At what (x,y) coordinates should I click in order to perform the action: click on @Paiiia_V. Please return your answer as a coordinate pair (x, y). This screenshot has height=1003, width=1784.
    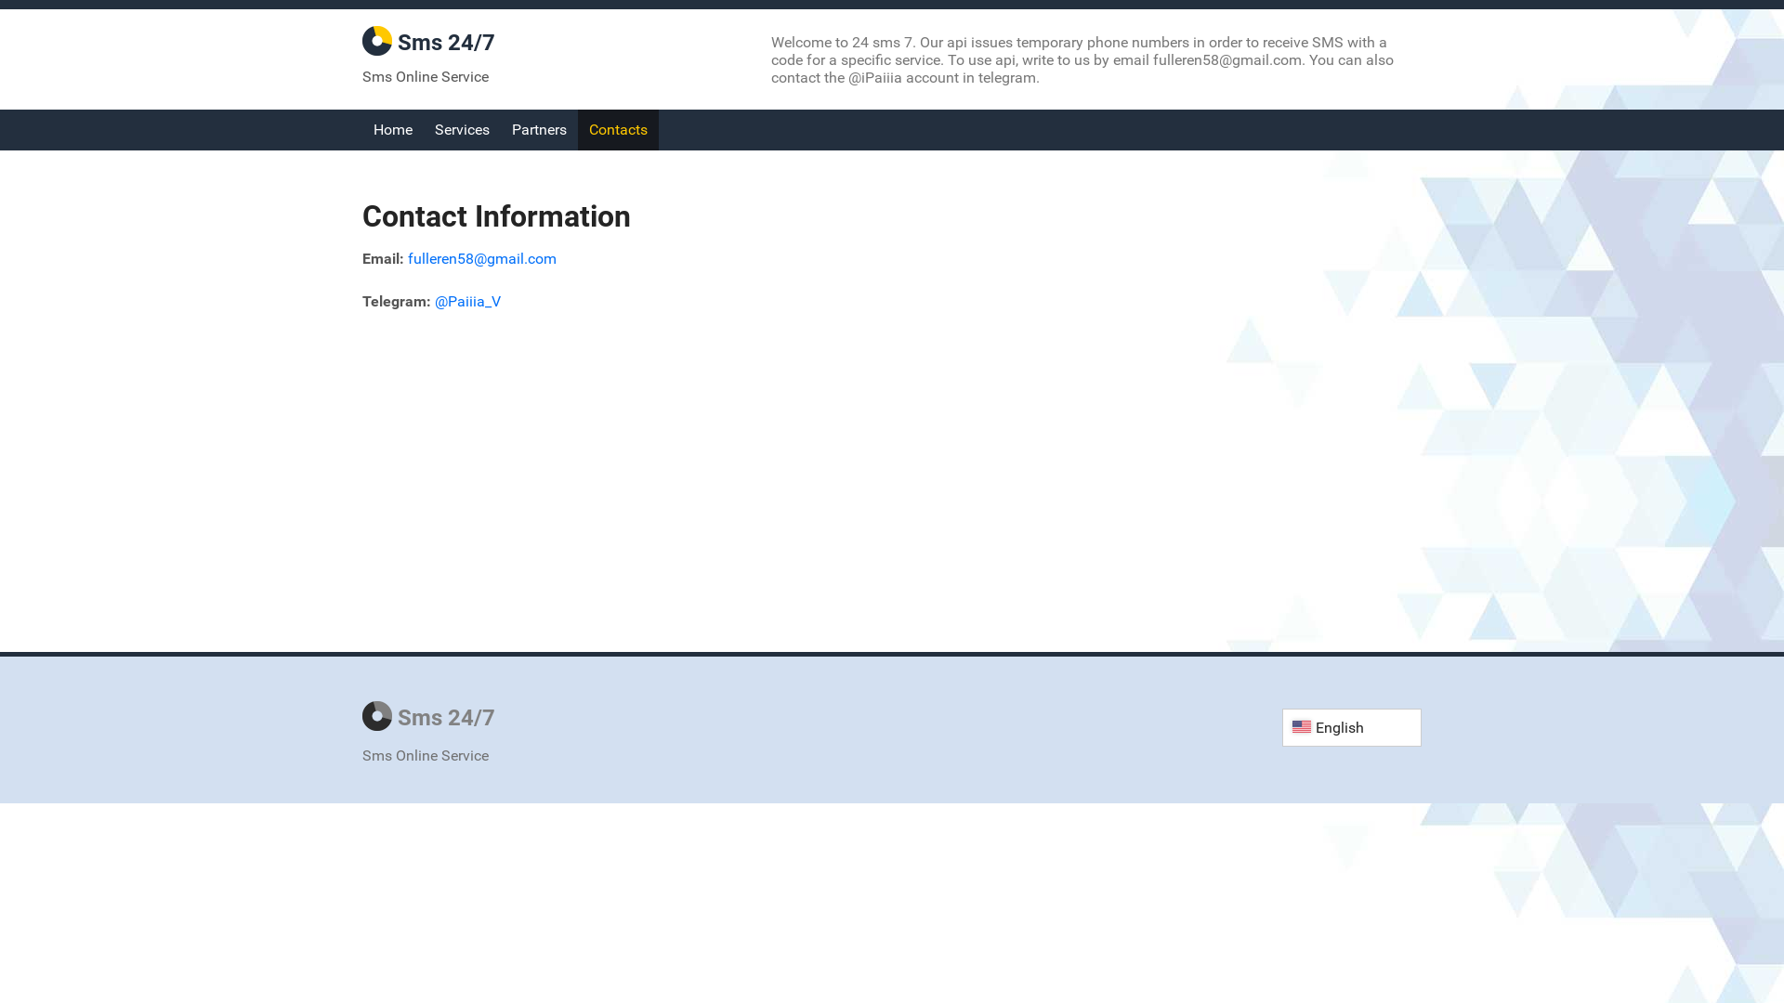
    Looking at the image, I should click on (468, 301).